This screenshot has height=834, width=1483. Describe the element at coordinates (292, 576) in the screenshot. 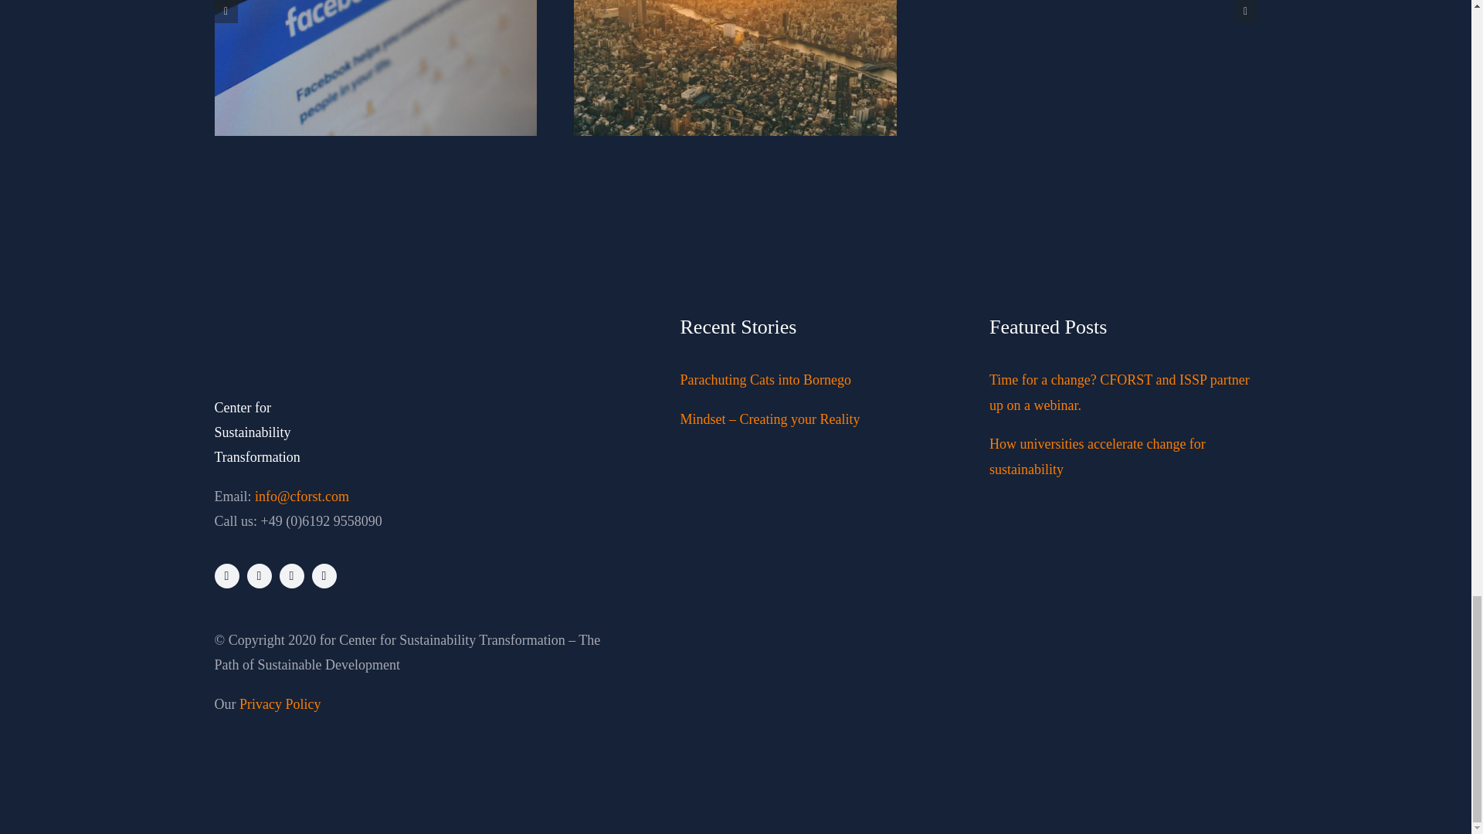

I see `LinkedIn` at that location.